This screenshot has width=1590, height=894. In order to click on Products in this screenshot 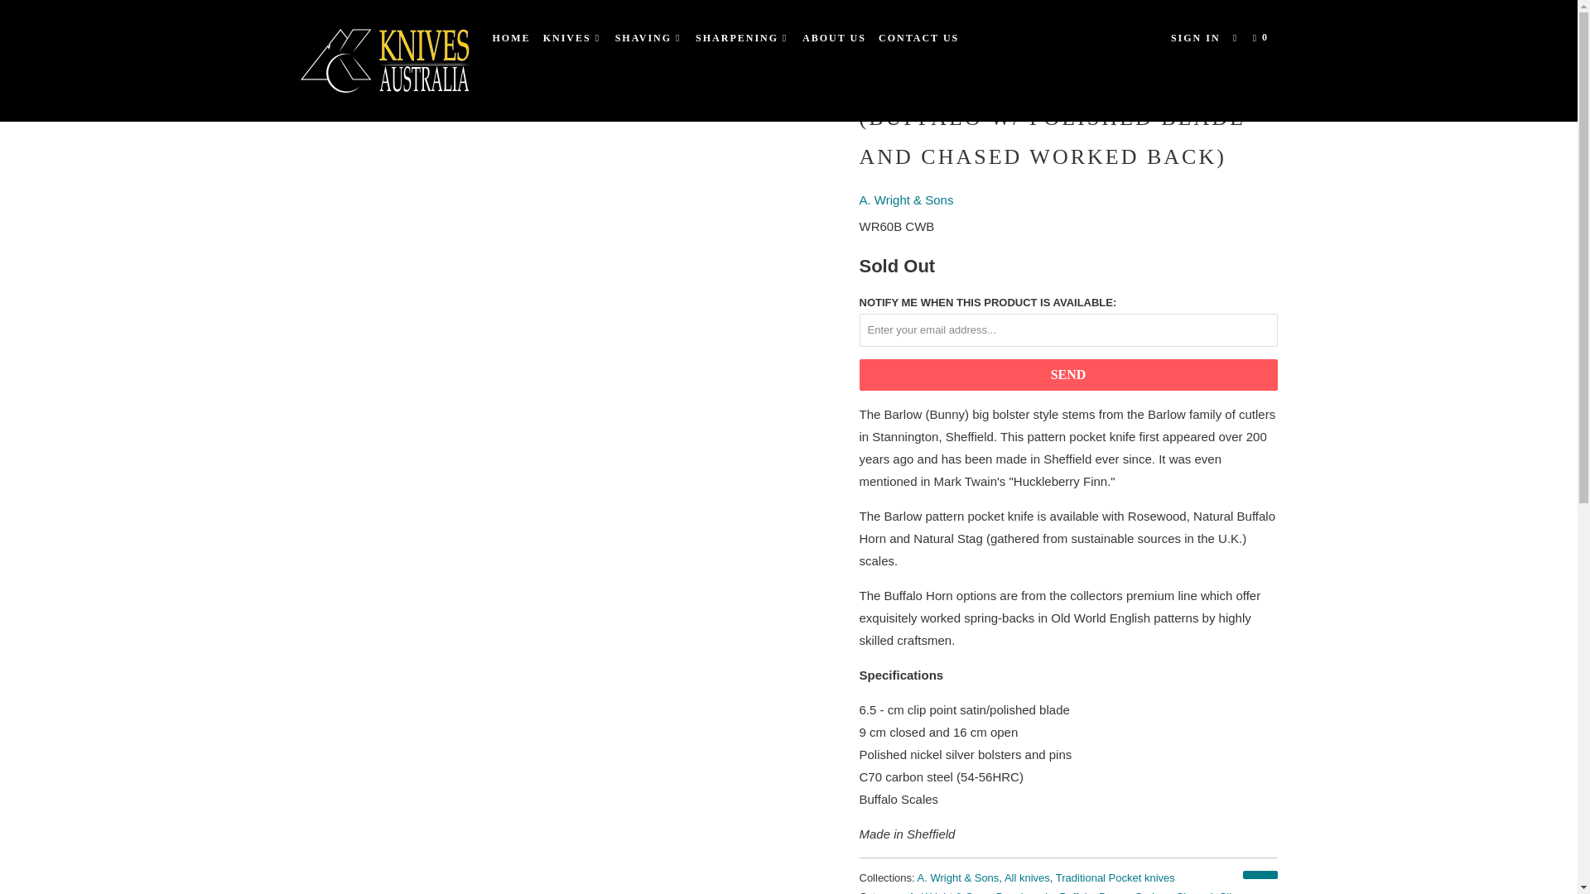, I will do `click(367, 33)`.